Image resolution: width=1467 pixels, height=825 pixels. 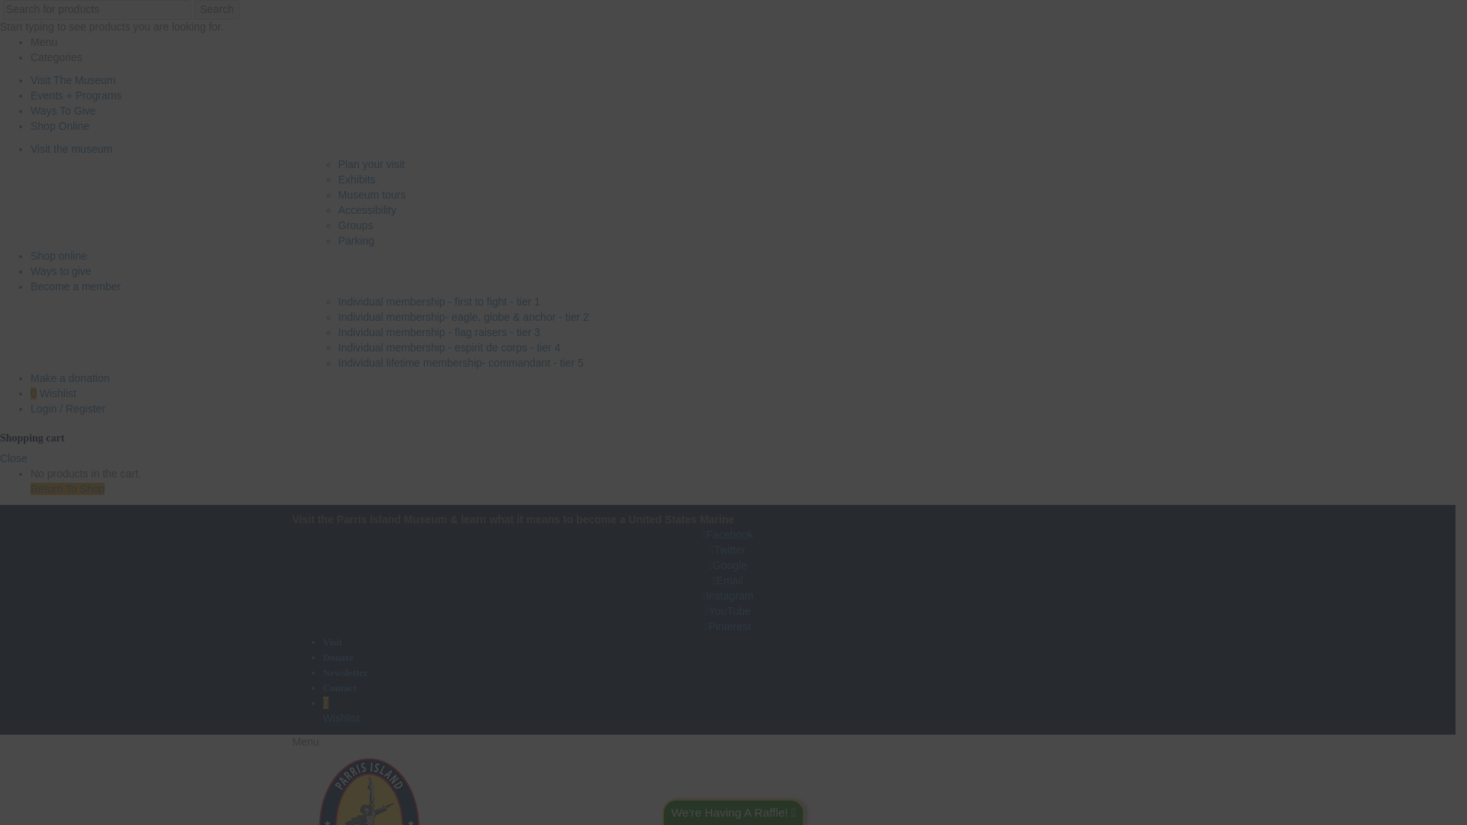 What do you see at coordinates (439, 332) in the screenshot?
I see `Individual membership - flag raisers - tier 3` at bounding box center [439, 332].